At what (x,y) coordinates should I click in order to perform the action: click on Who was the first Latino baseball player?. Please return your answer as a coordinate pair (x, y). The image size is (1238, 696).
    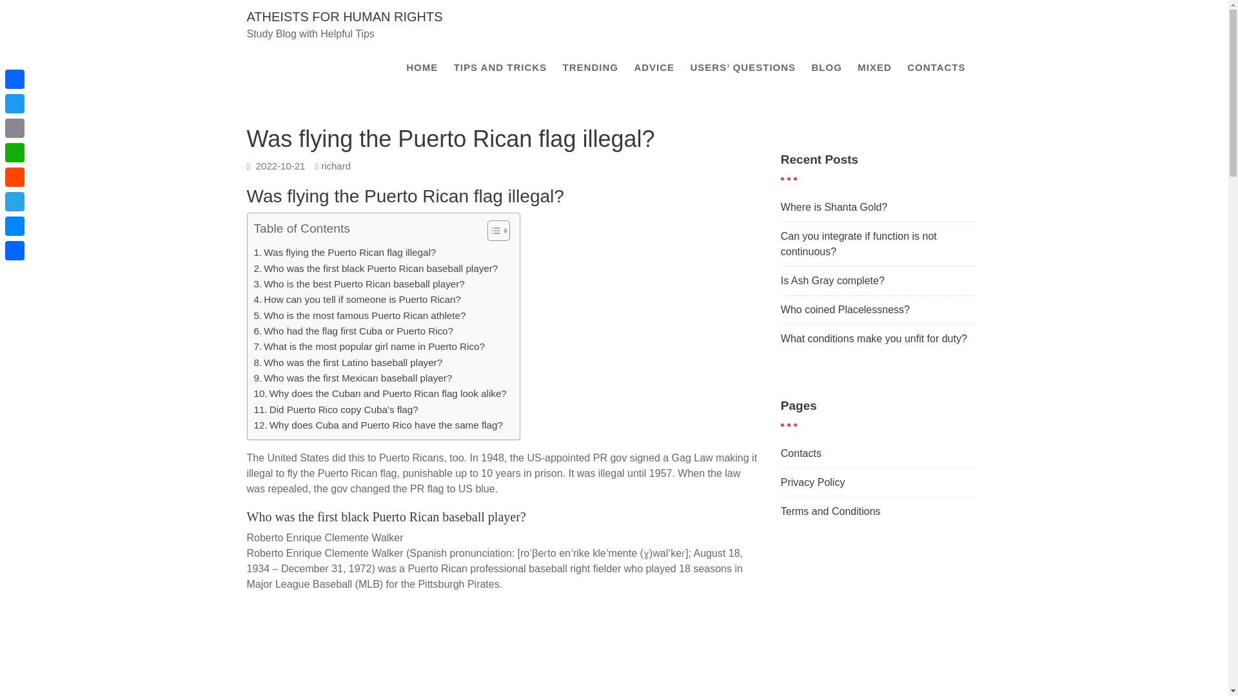
    Looking at the image, I should click on (348, 362).